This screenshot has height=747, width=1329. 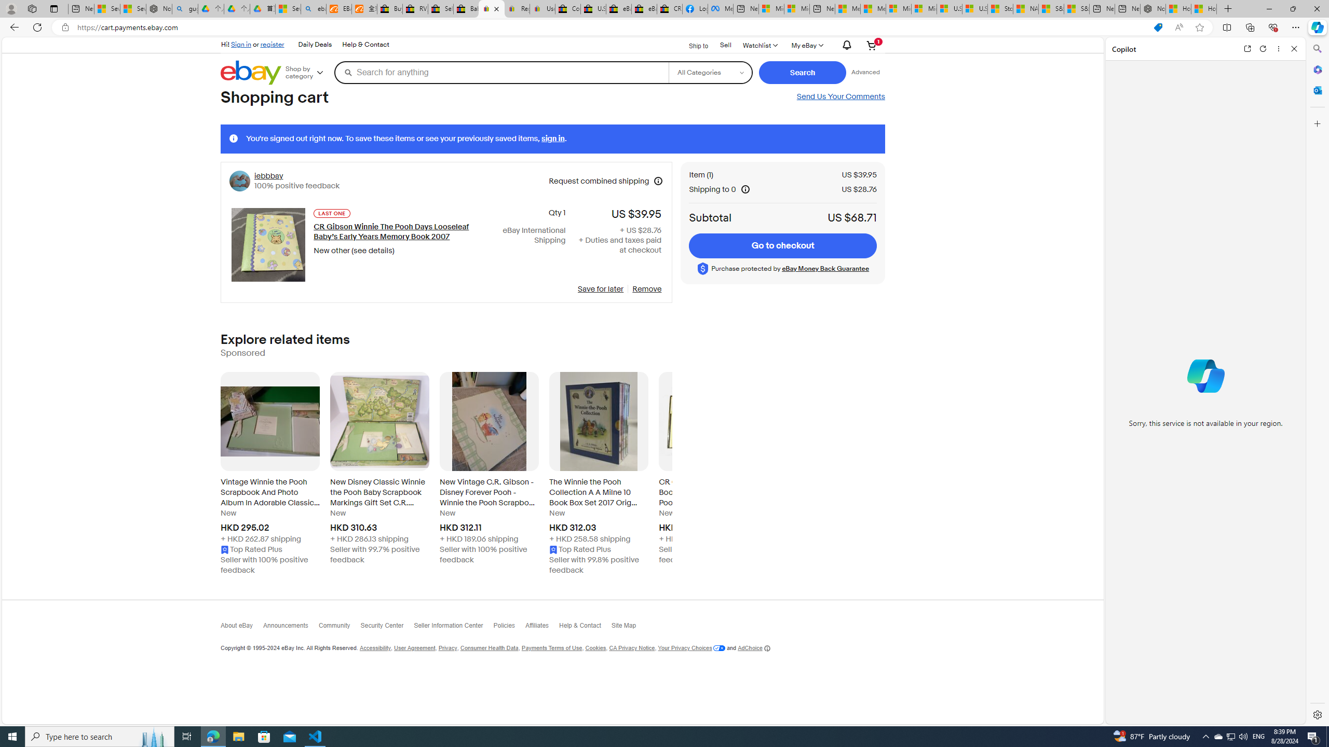 What do you see at coordinates (658, 181) in the screenshot?
I see `Information about requesting combined shipping from iebbbay` at bounding box center [658, 181].